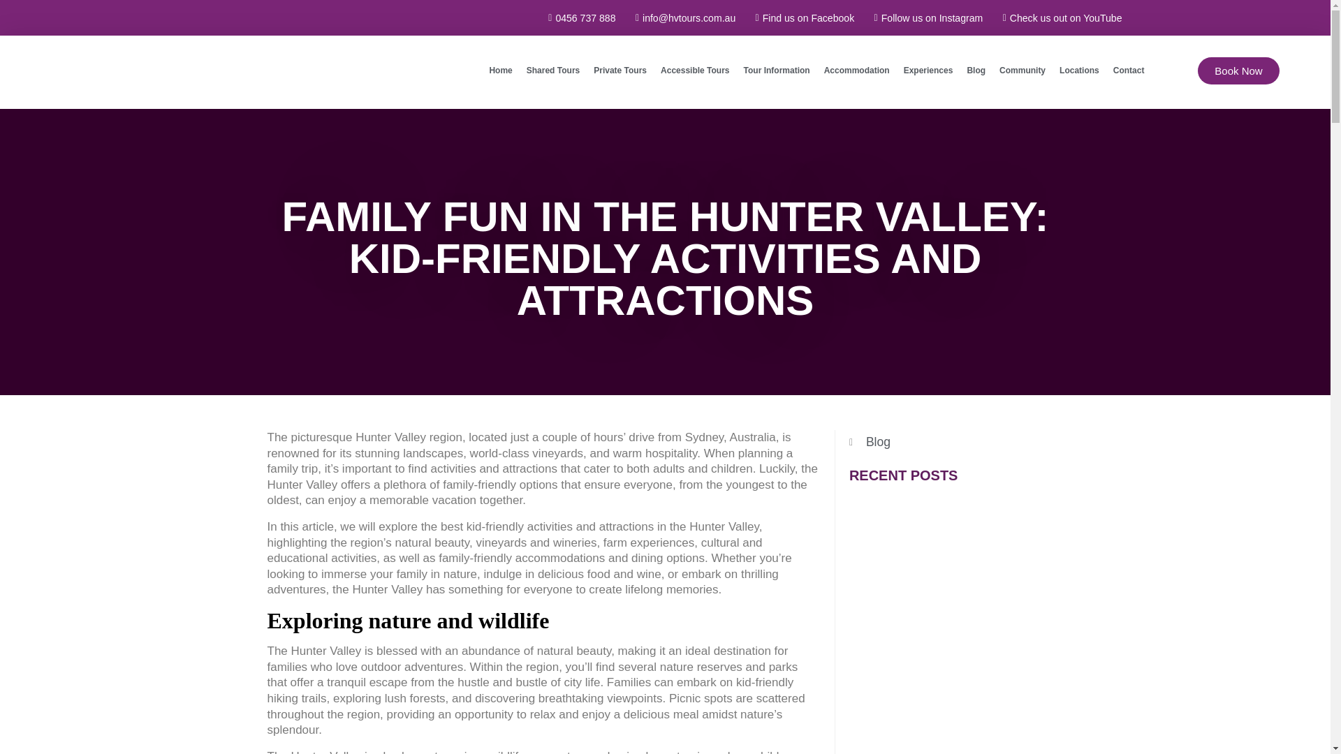  I want to click on Click Here To Book Online, so click(1238, 71).